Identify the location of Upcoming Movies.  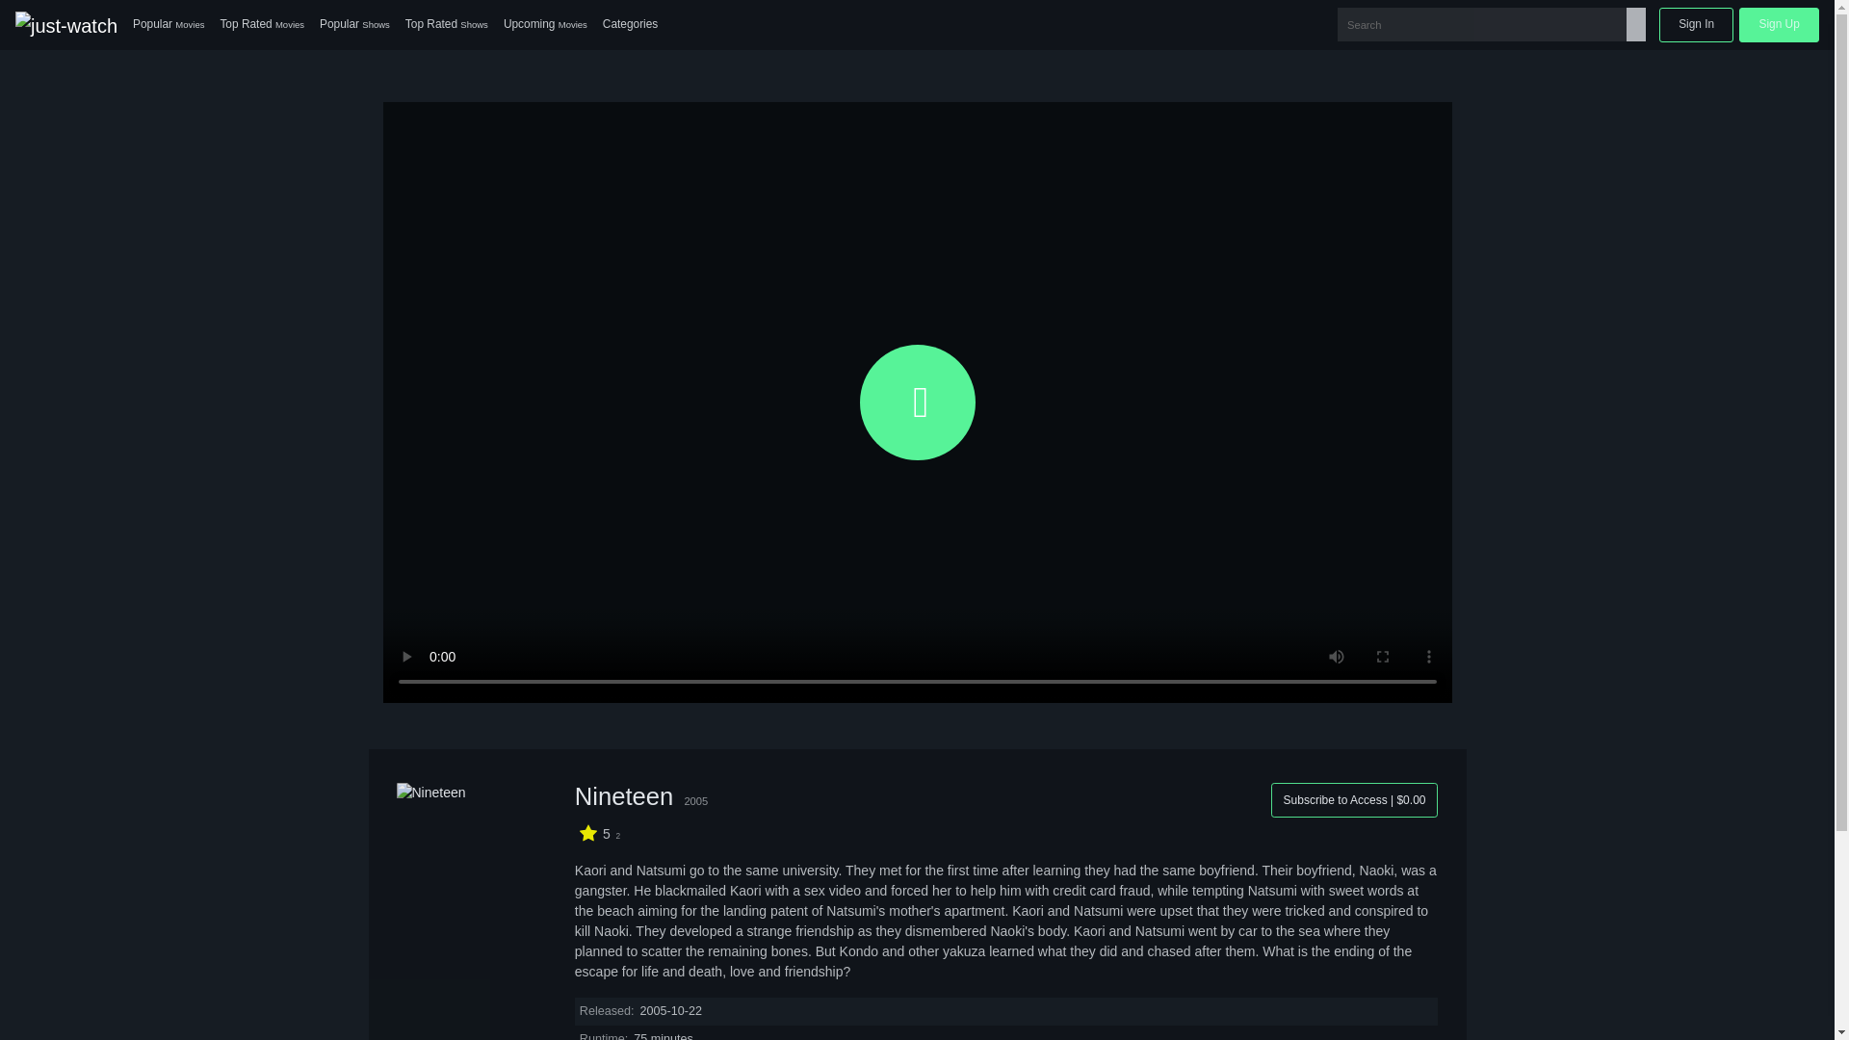
(545, 25).